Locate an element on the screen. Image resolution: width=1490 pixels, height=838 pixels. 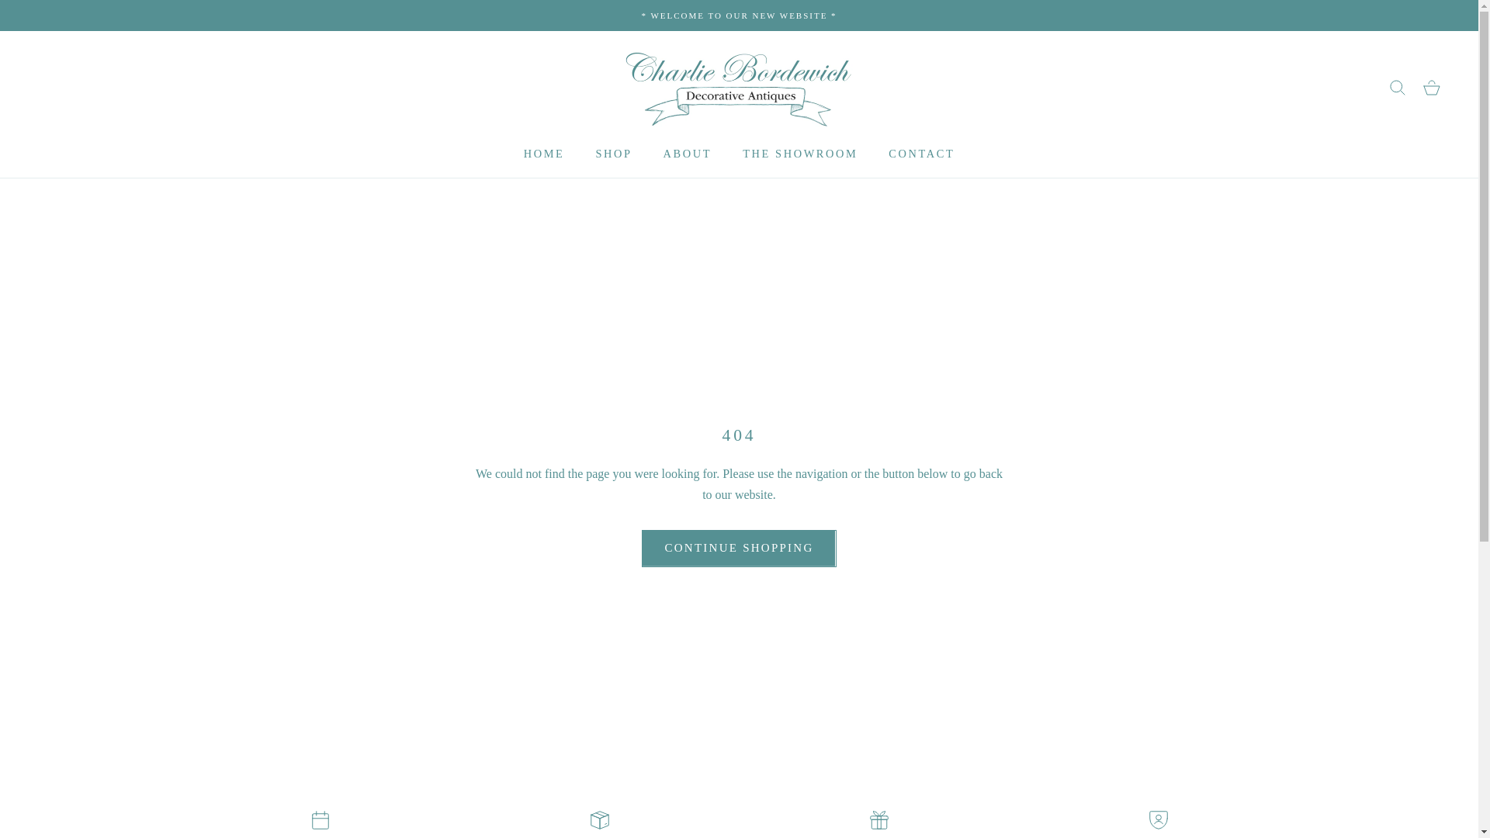
ABOUT is located at coordinates (688, 153).